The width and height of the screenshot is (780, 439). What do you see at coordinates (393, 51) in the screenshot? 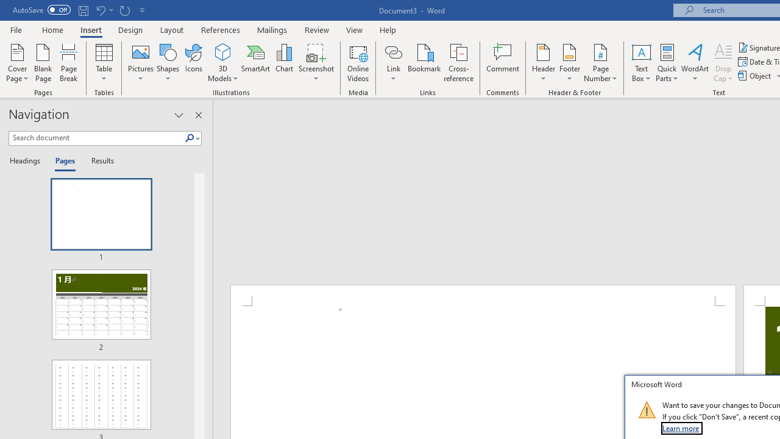
I see `Link` at bounding box center [393, 51].